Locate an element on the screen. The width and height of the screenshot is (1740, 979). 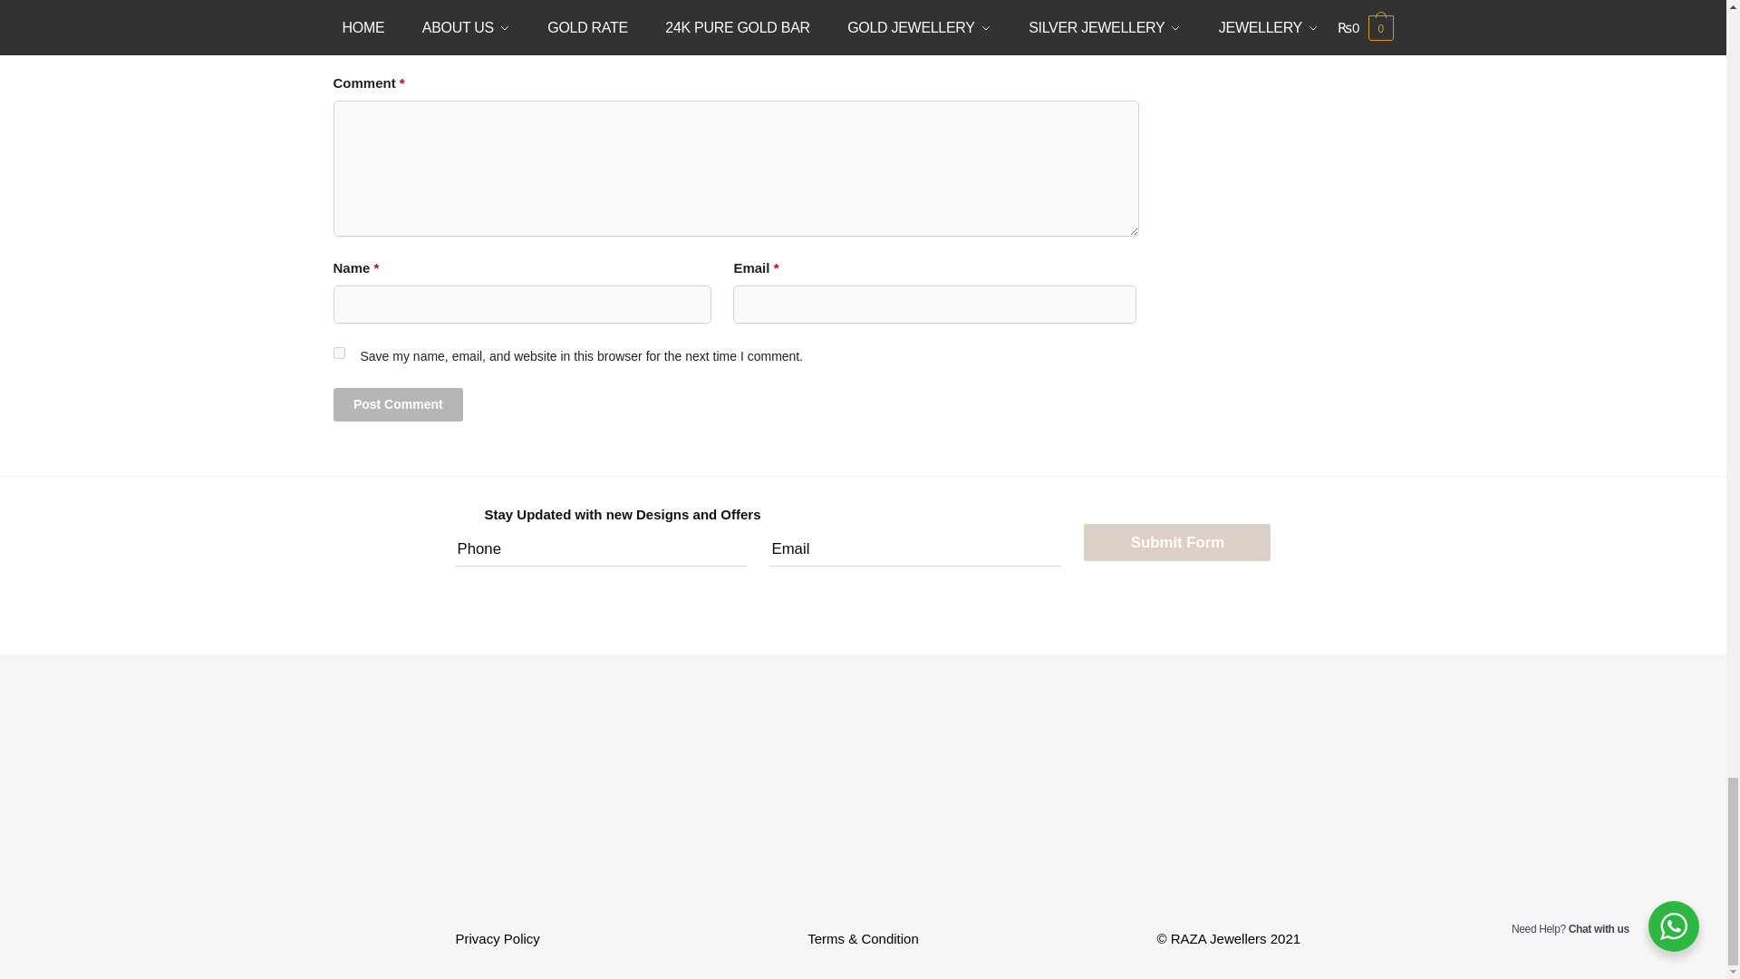
yes is located at coordinates (339, 354).